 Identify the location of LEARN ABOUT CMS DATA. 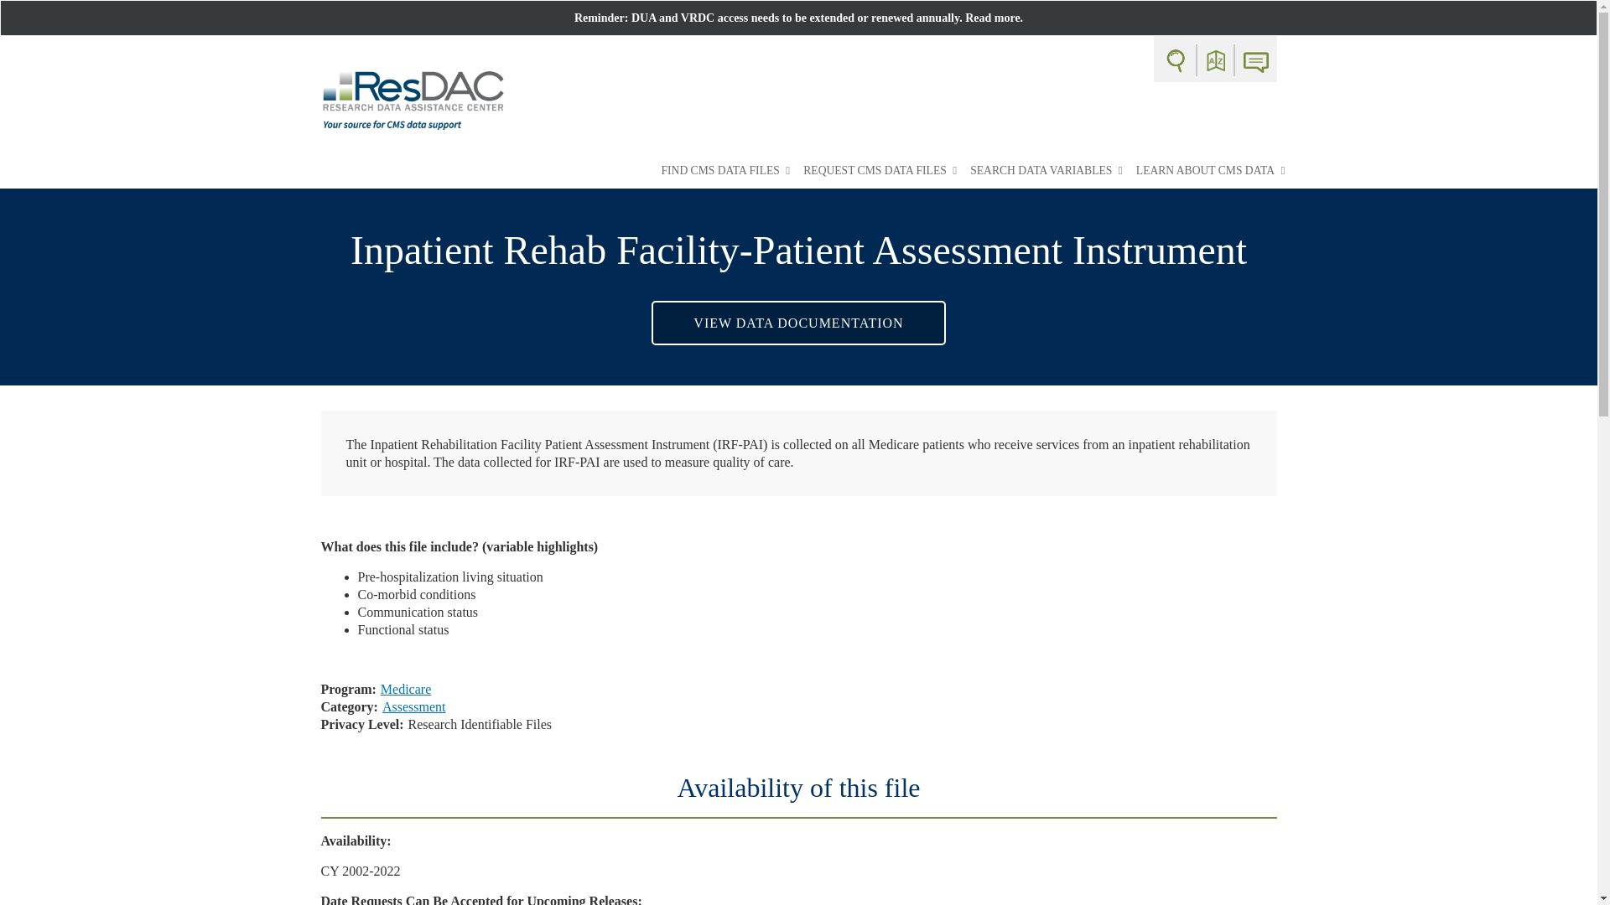
(1211, 172).